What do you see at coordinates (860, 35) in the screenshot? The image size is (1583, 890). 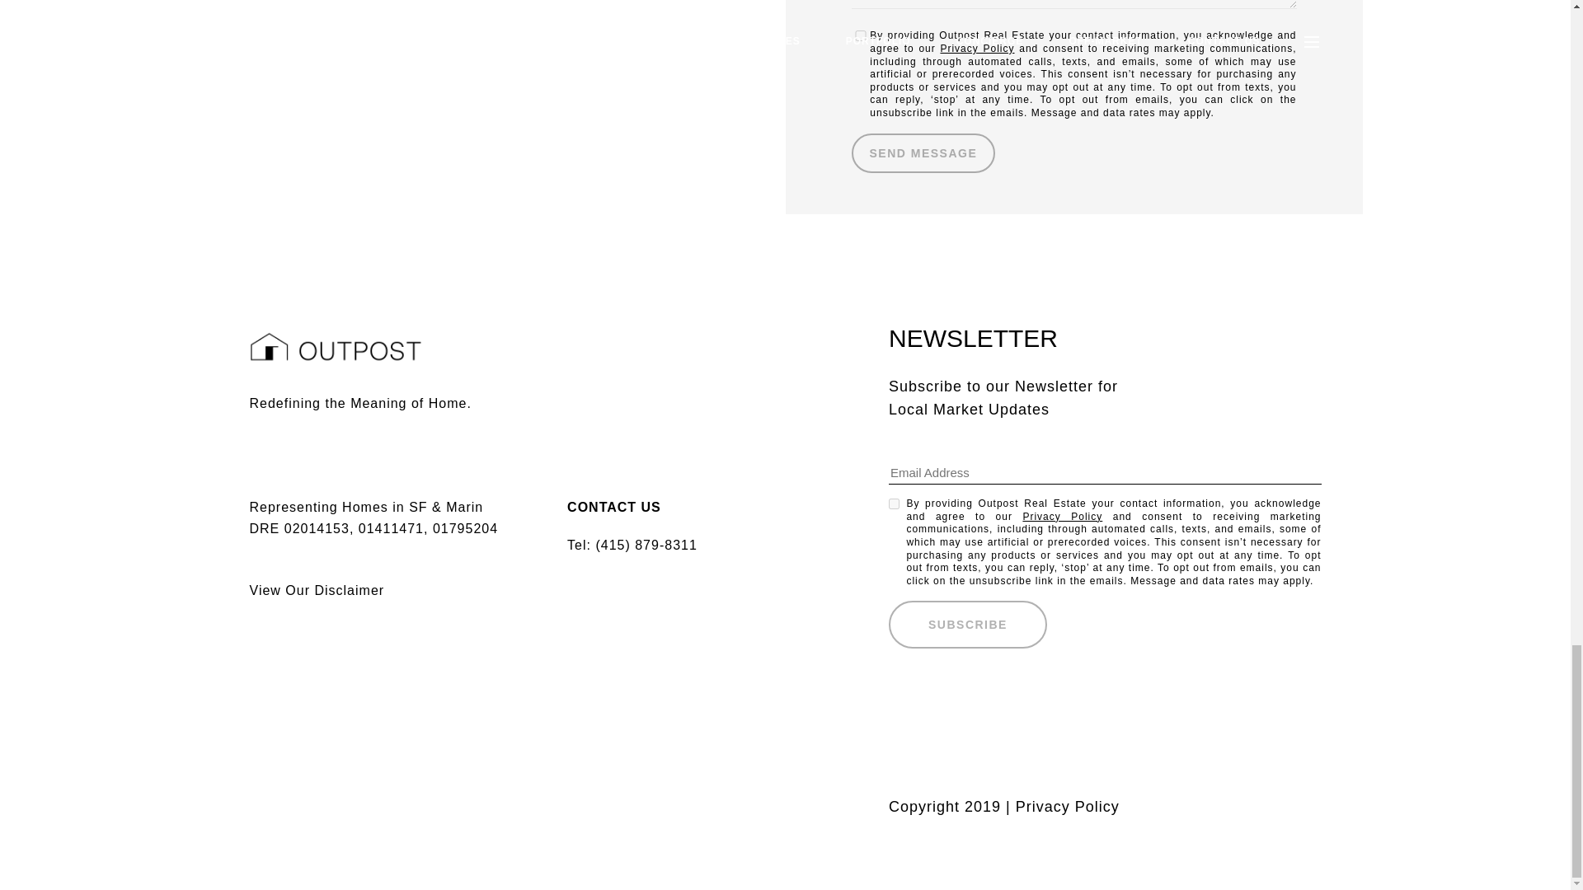 I see `on` at bounding box center [860, 35].